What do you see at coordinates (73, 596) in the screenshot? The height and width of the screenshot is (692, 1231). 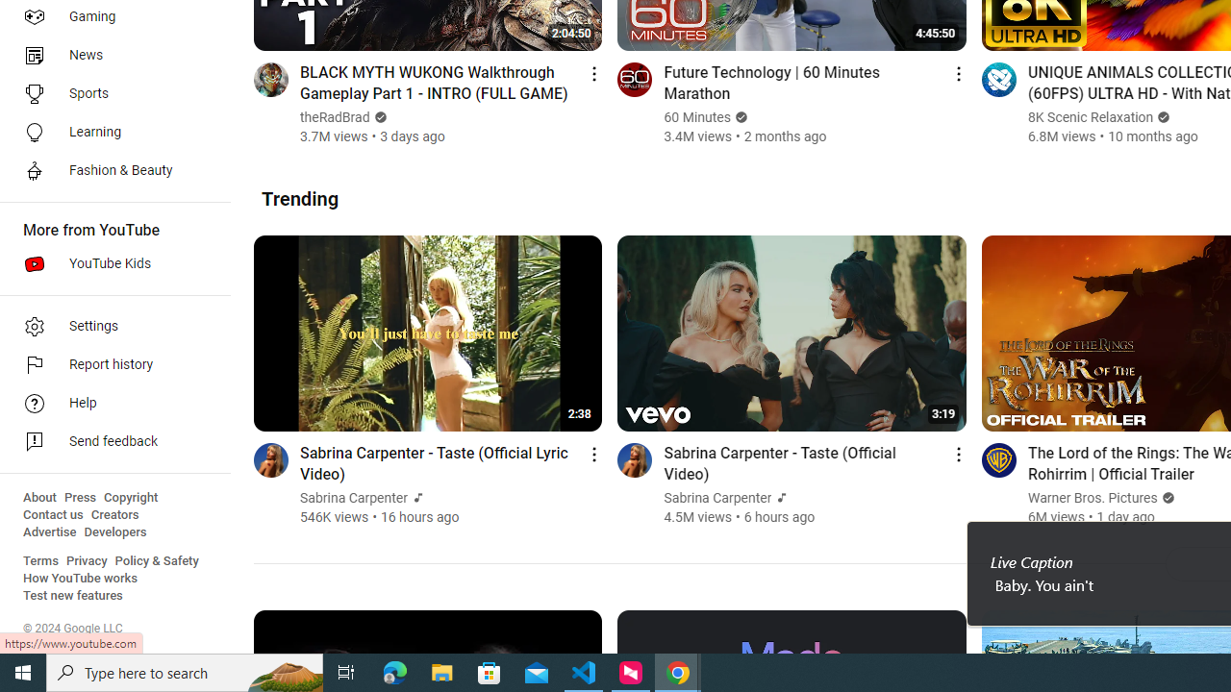 I see `Test new features` at bounding box center [73, 596].